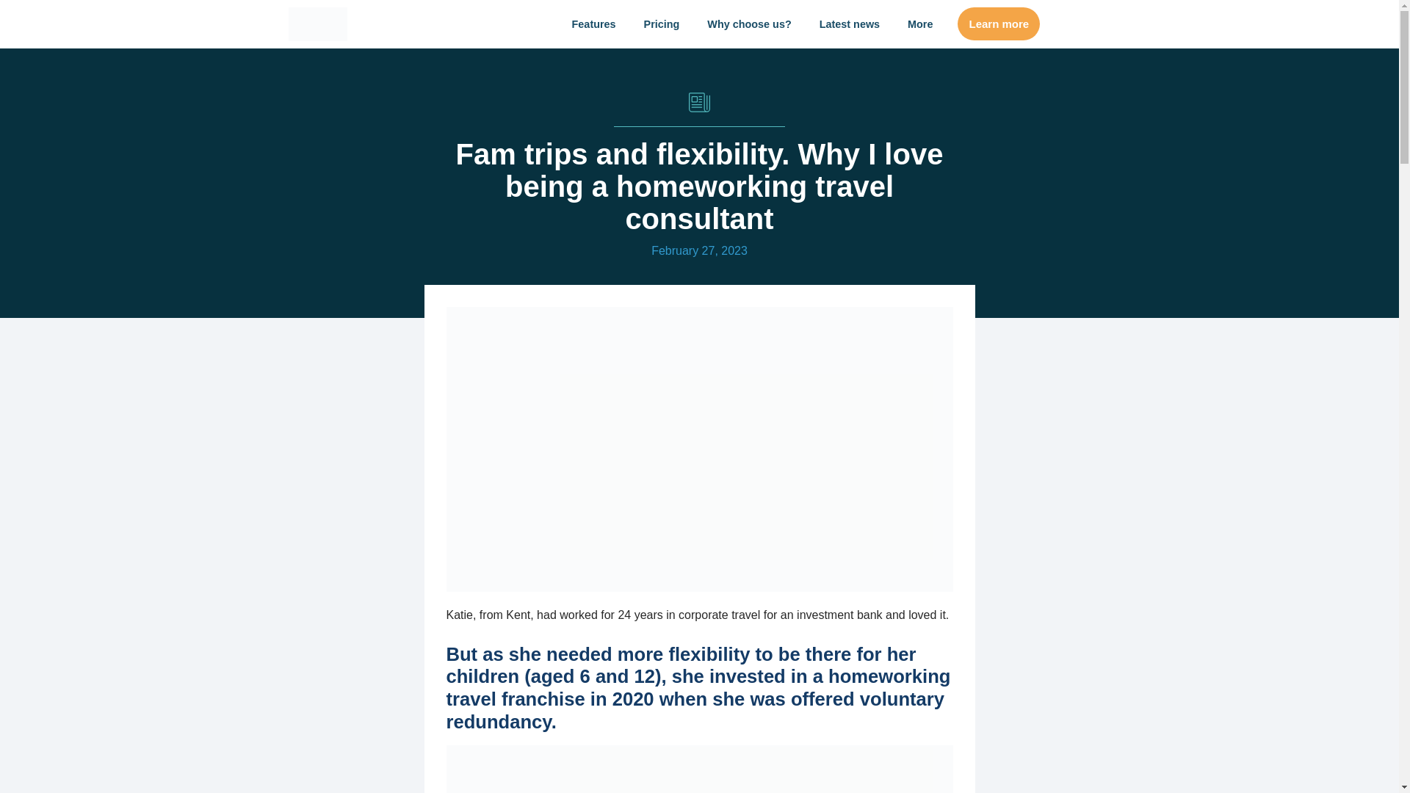  I want to click on February 27, 2023, so click(699, 251).